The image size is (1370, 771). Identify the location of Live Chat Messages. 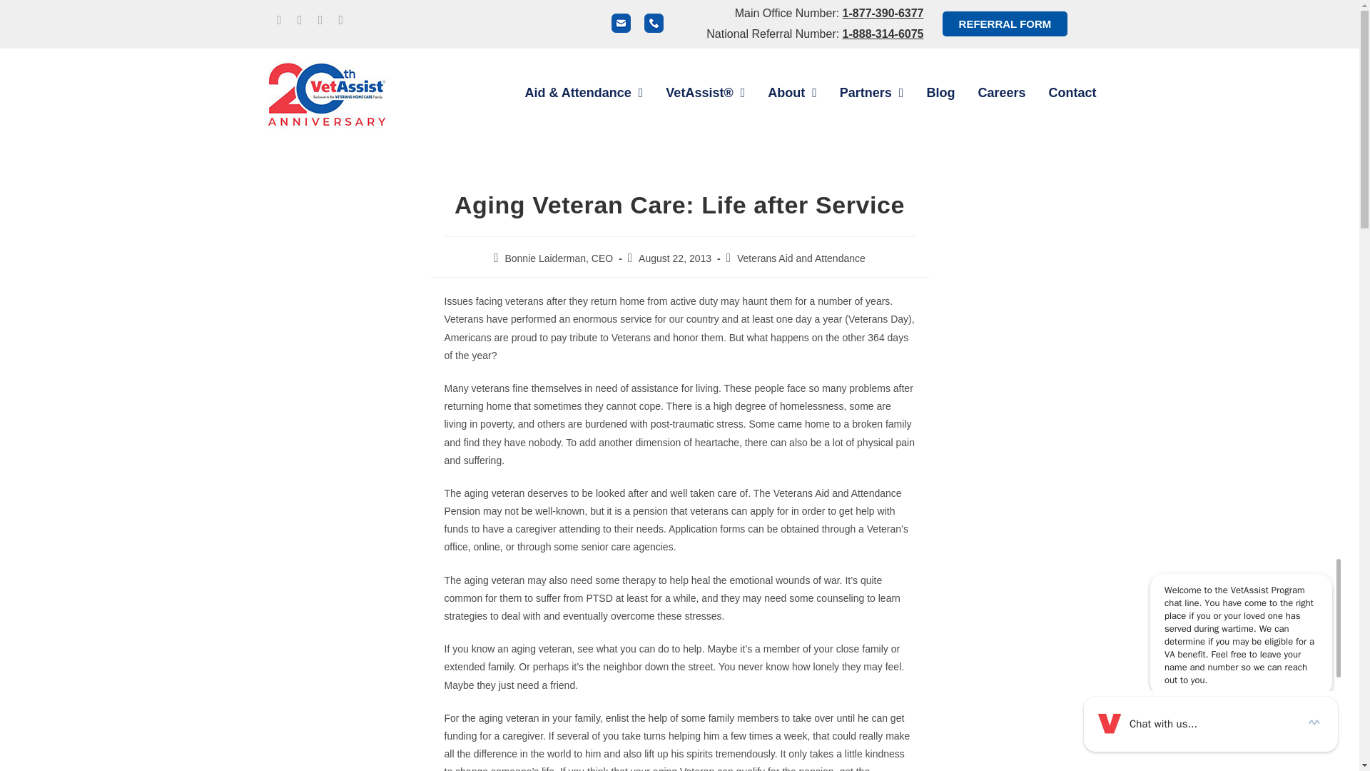
(1244, 618).